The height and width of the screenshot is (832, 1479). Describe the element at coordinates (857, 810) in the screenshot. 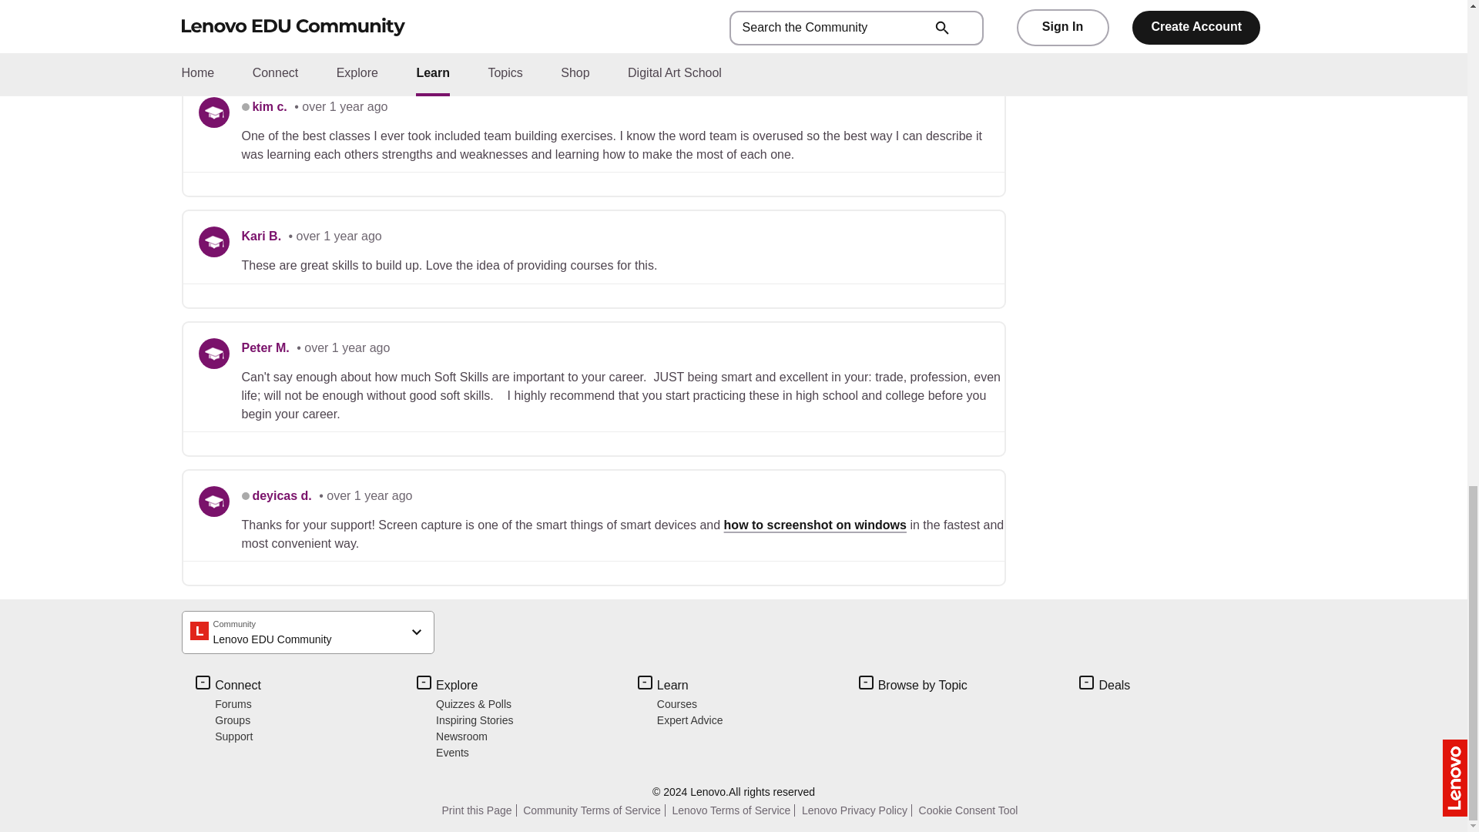

I see `Lenovo Privacy Policy` at that location.